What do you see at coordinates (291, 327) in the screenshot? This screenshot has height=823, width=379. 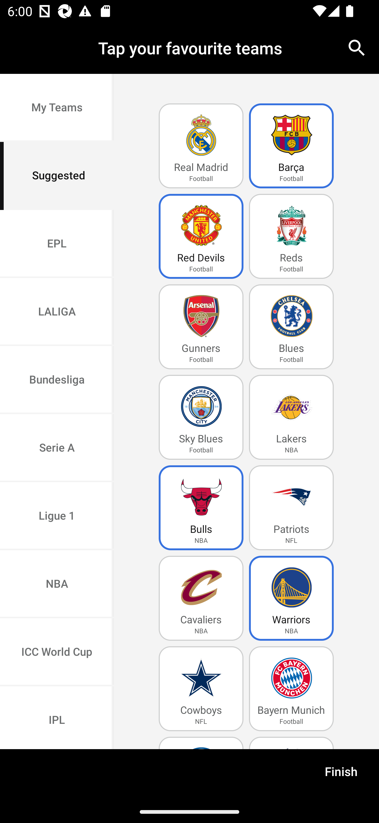 I see `Blues Blues Football` at bounding box center [291, 327].